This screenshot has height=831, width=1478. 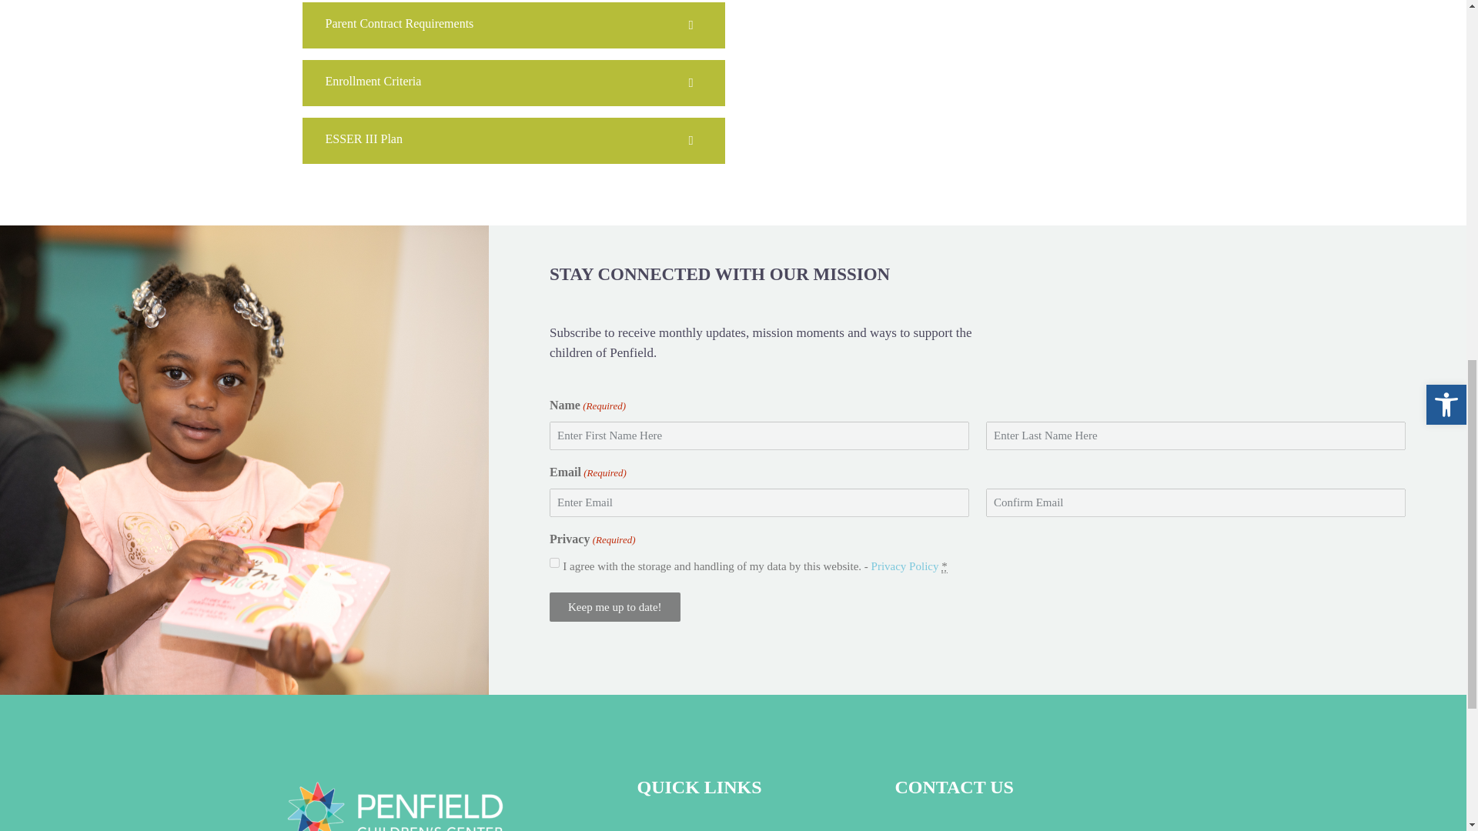 I want to click on I agree, so click(x=554, y=562).